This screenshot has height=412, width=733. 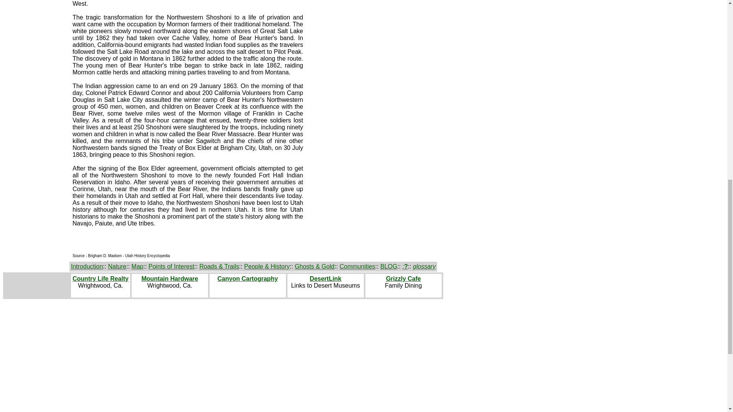 What do you see at coordinates (325, 278) in the screenshot?
I see `DesertLink` at bounding box center [325, 278].